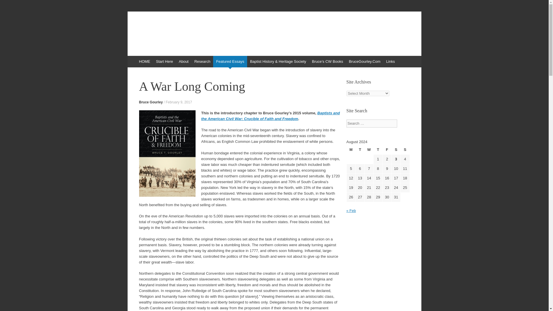 The height and width of the screenshot is (311, 553). What do you see at coordinates (179, 102) in the screenshot?
I see `February 9, 2017` at bounding box center [179, 102].